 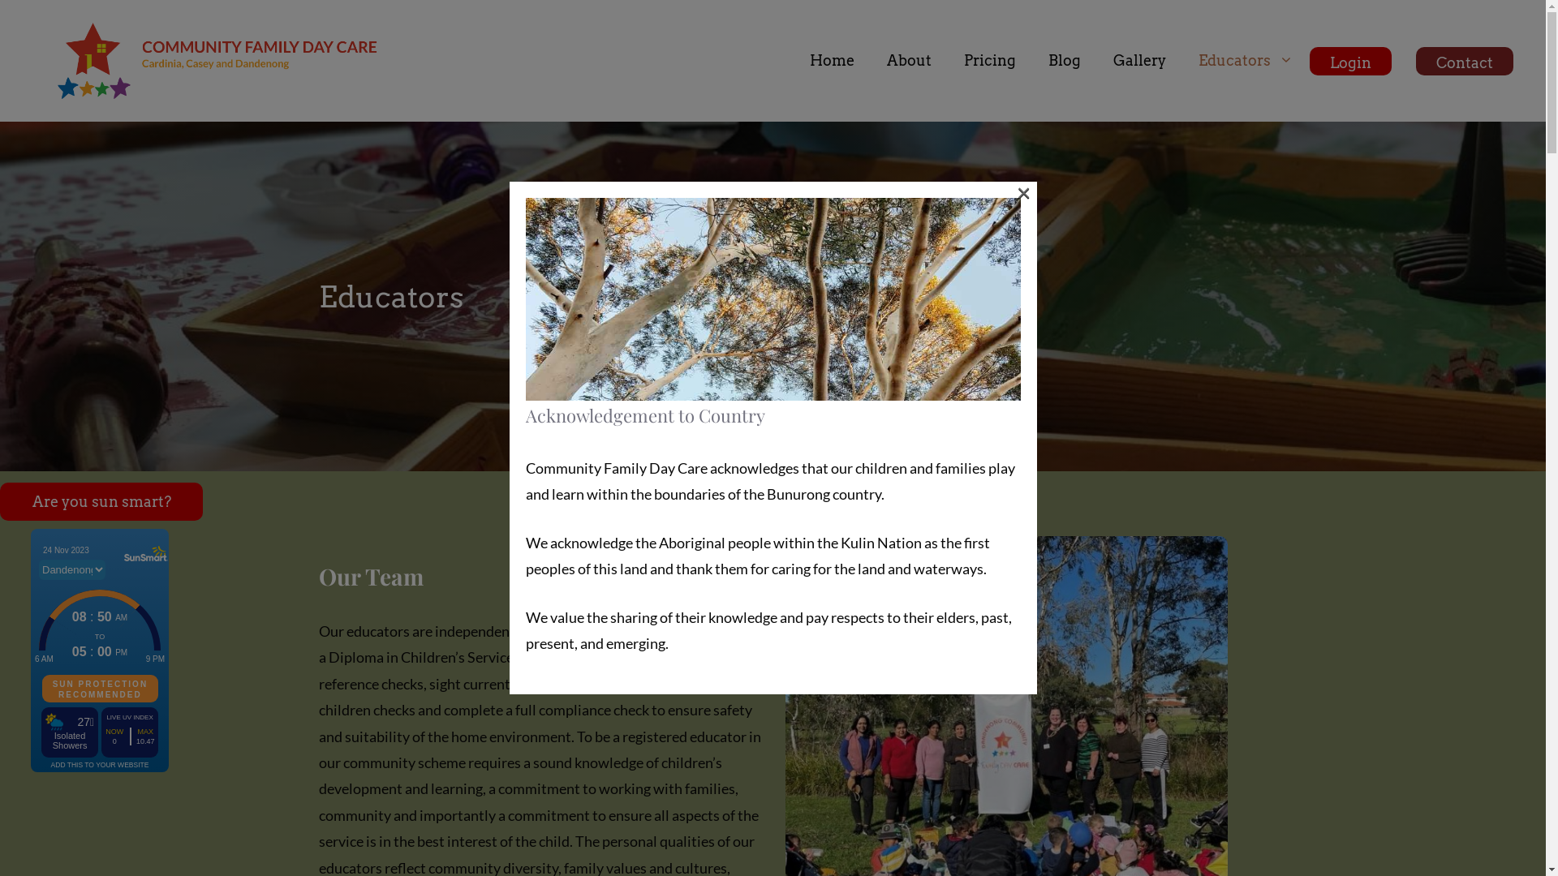 What do you see at coordinates (833, 61) in the screenshot?
I see `Home` at bounding box center [833, 61].